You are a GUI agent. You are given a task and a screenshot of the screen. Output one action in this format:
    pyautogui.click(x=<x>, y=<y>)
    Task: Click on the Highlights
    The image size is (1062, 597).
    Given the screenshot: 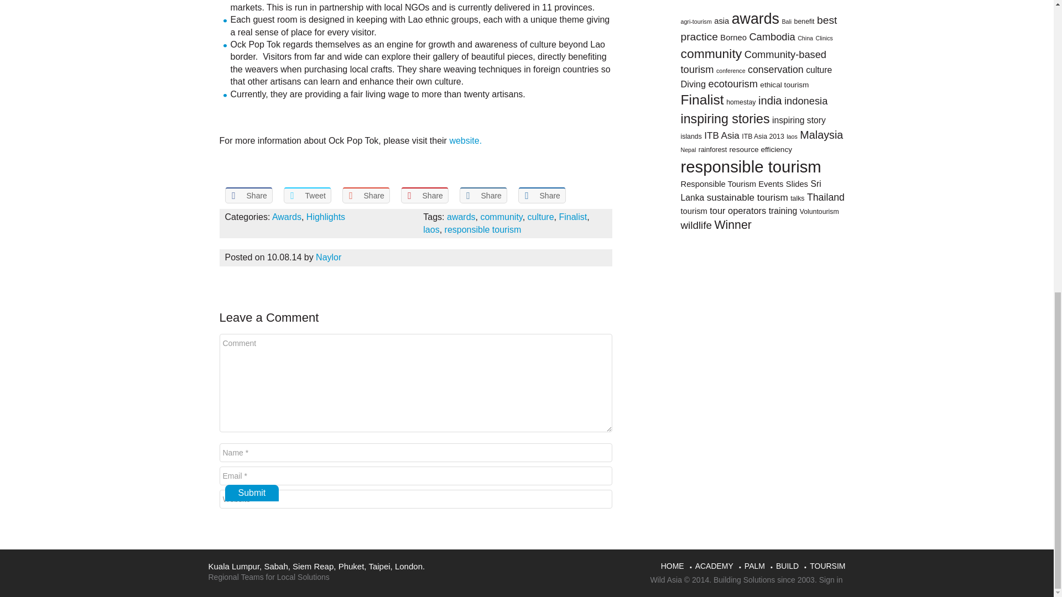 What is the action you would take?
    pyautogui.click(x=326, y=217)
    